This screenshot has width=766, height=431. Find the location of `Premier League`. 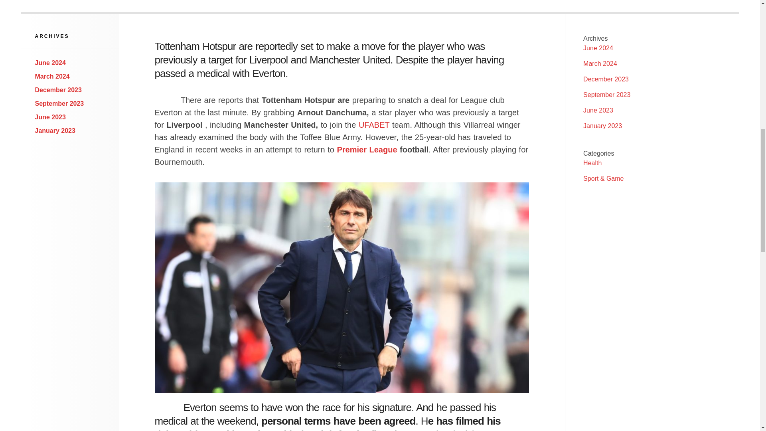

Premier League is located at coordinates (367, 149).